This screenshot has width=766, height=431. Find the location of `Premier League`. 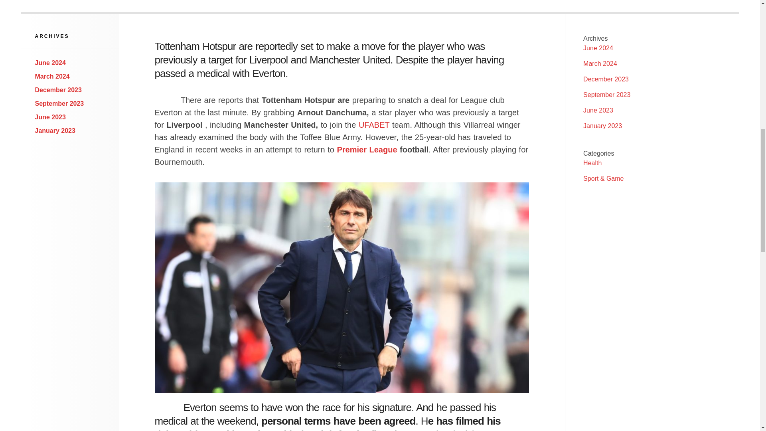

Premier League is located at coordinates (367, 149).